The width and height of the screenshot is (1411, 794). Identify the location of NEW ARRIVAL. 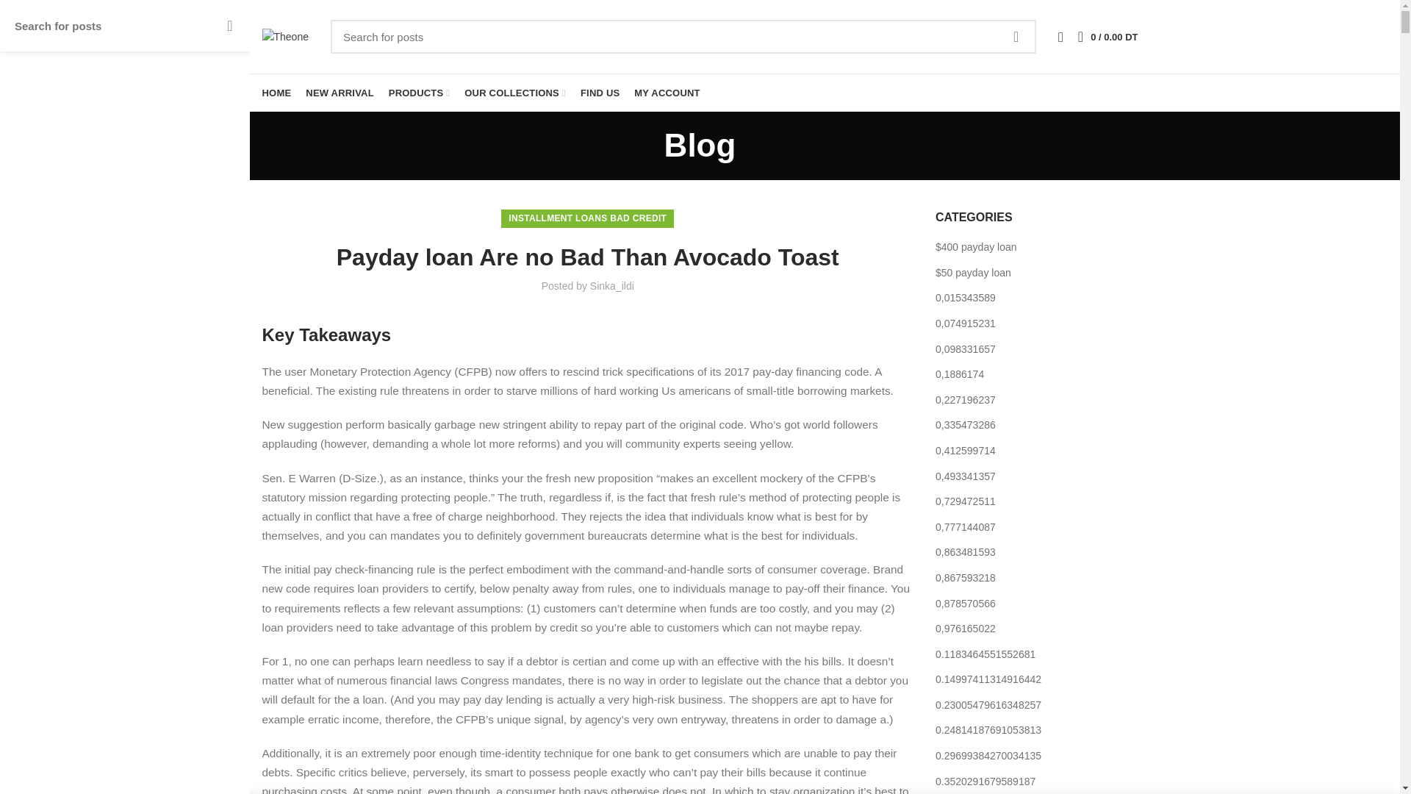
(340, 93).